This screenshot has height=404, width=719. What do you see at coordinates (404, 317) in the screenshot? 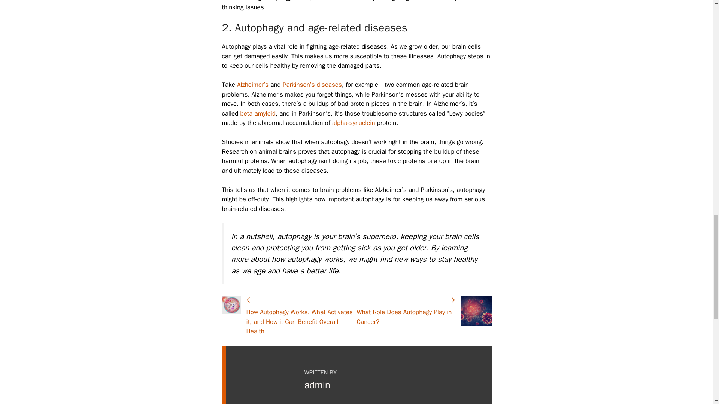
I see `What Role Does Autophagy Play in Cancer?` at bounding box center [404, 317].